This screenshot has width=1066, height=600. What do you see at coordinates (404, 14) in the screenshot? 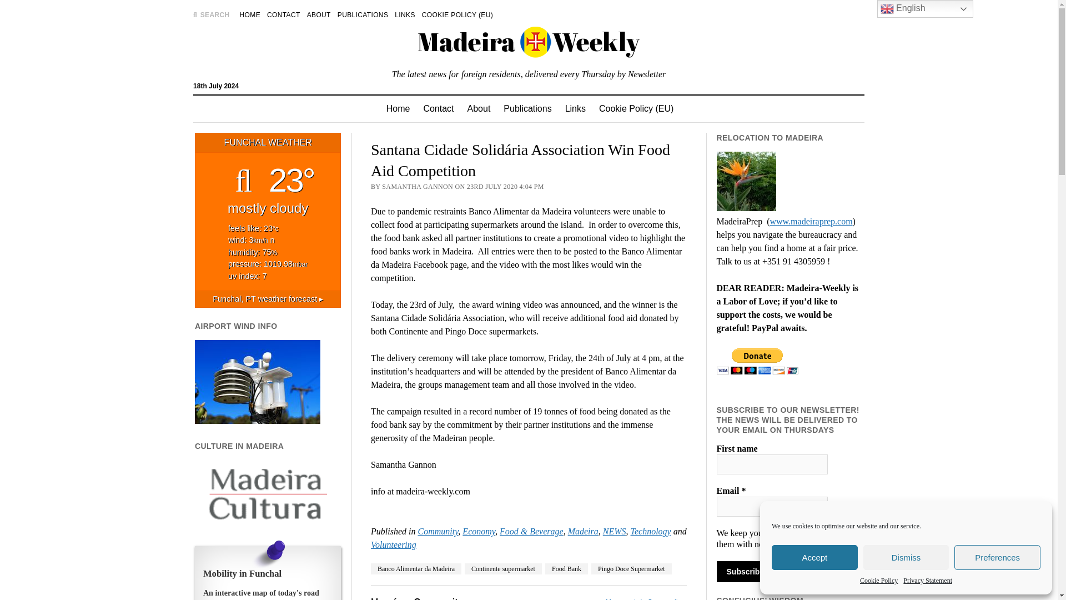
I see `LINKS` at bounding box center [404, 14].